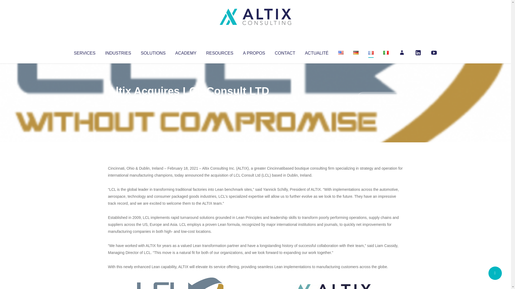  Describe the element at coordinates (118, 52) in the screenshot. I see `INDUSTRIES` at that location.